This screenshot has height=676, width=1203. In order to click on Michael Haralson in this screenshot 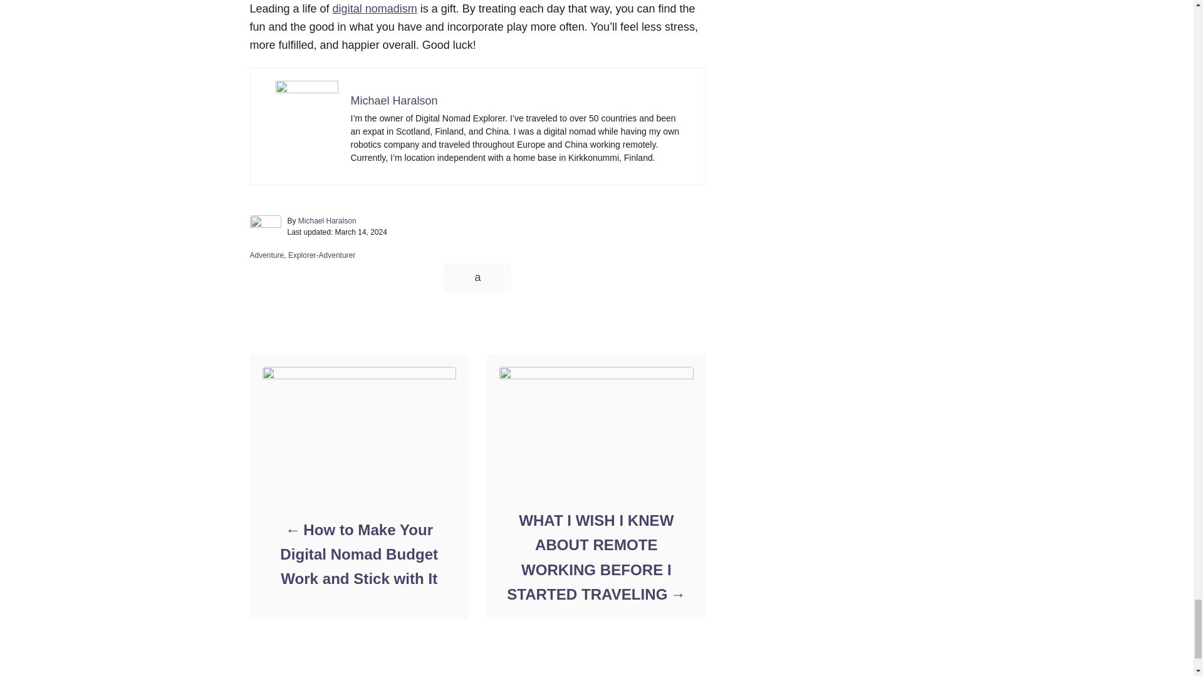, I will do `click(327, 220)`.